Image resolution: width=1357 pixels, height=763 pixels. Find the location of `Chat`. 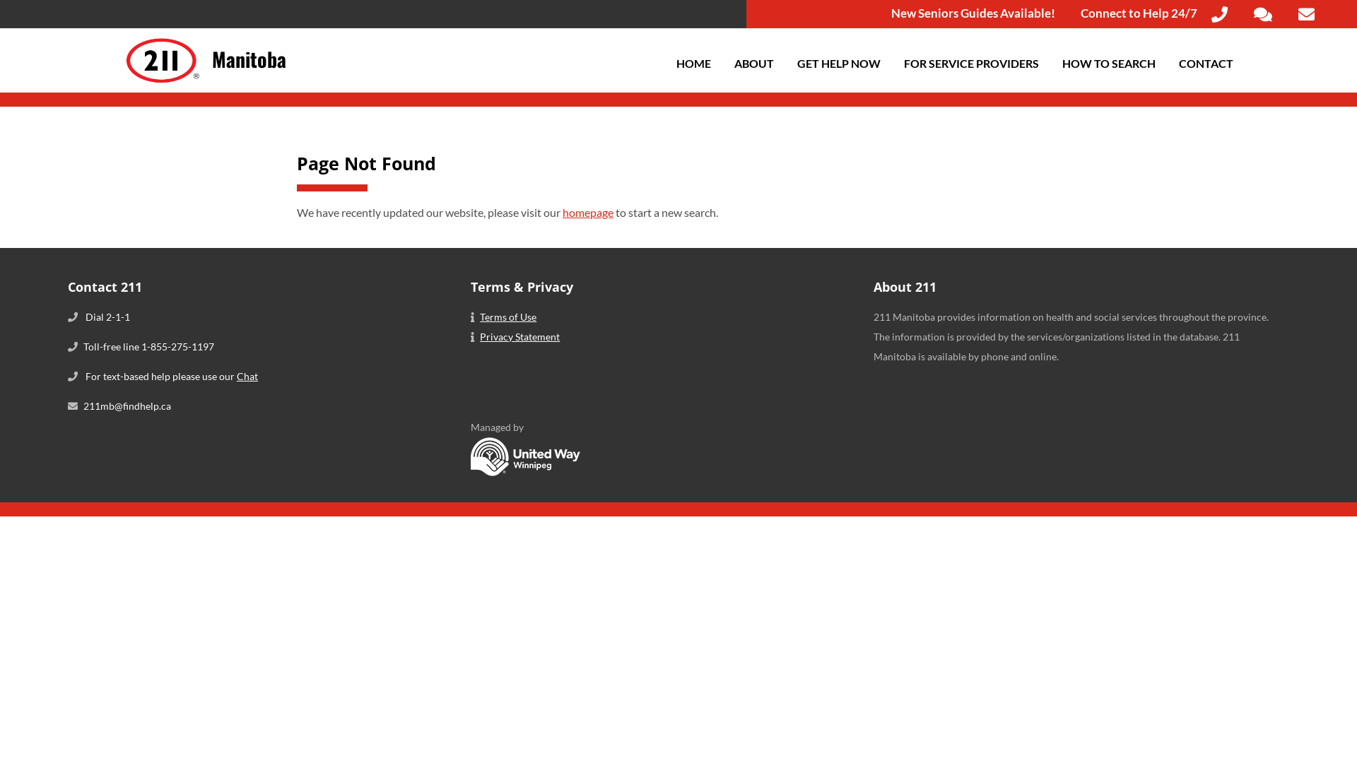

Chat is located at coordinates (247, 376).